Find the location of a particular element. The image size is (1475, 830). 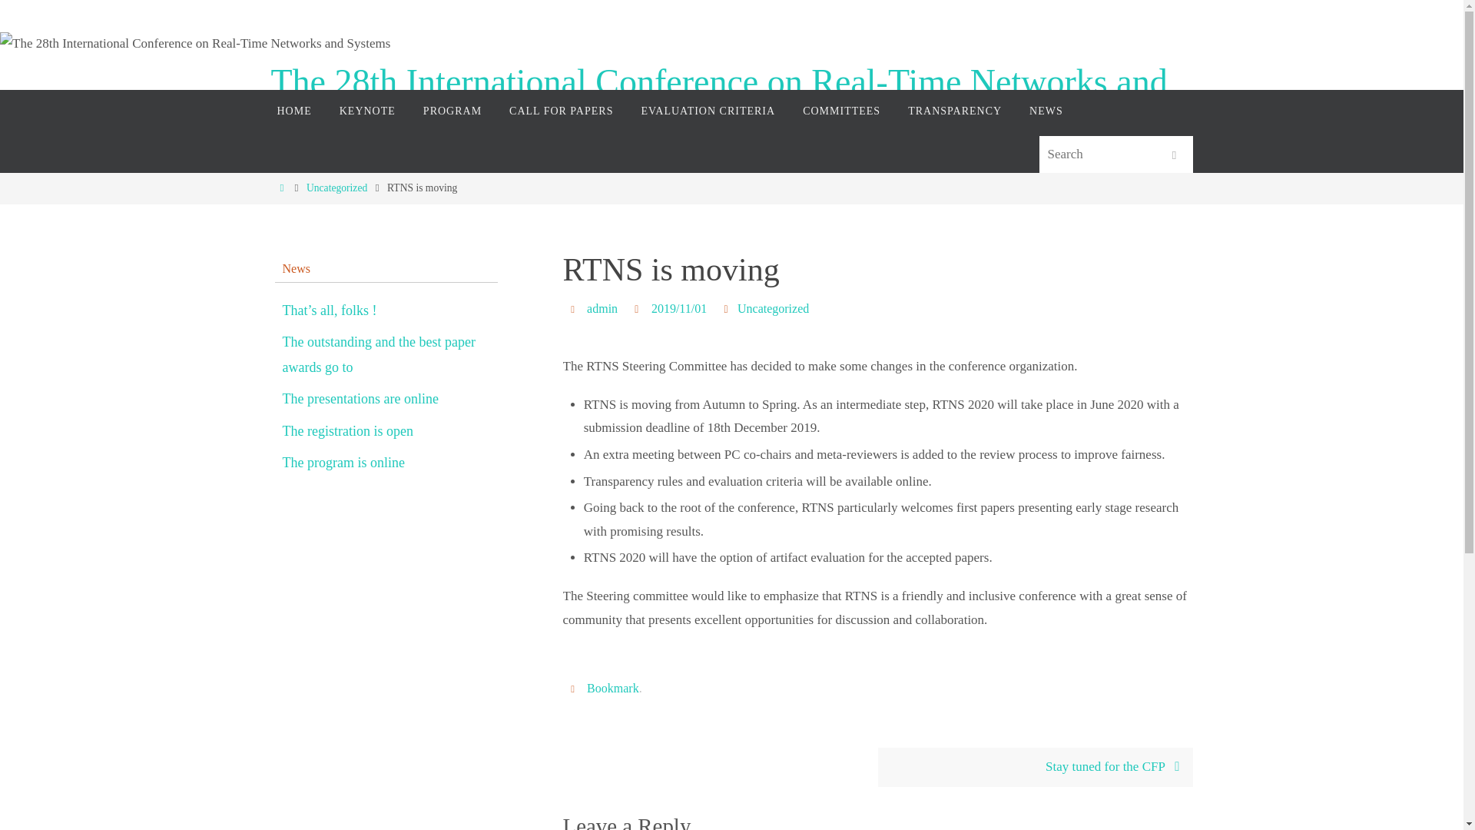

EVALUATION CRITERIA is located at coordinates (708, 111).